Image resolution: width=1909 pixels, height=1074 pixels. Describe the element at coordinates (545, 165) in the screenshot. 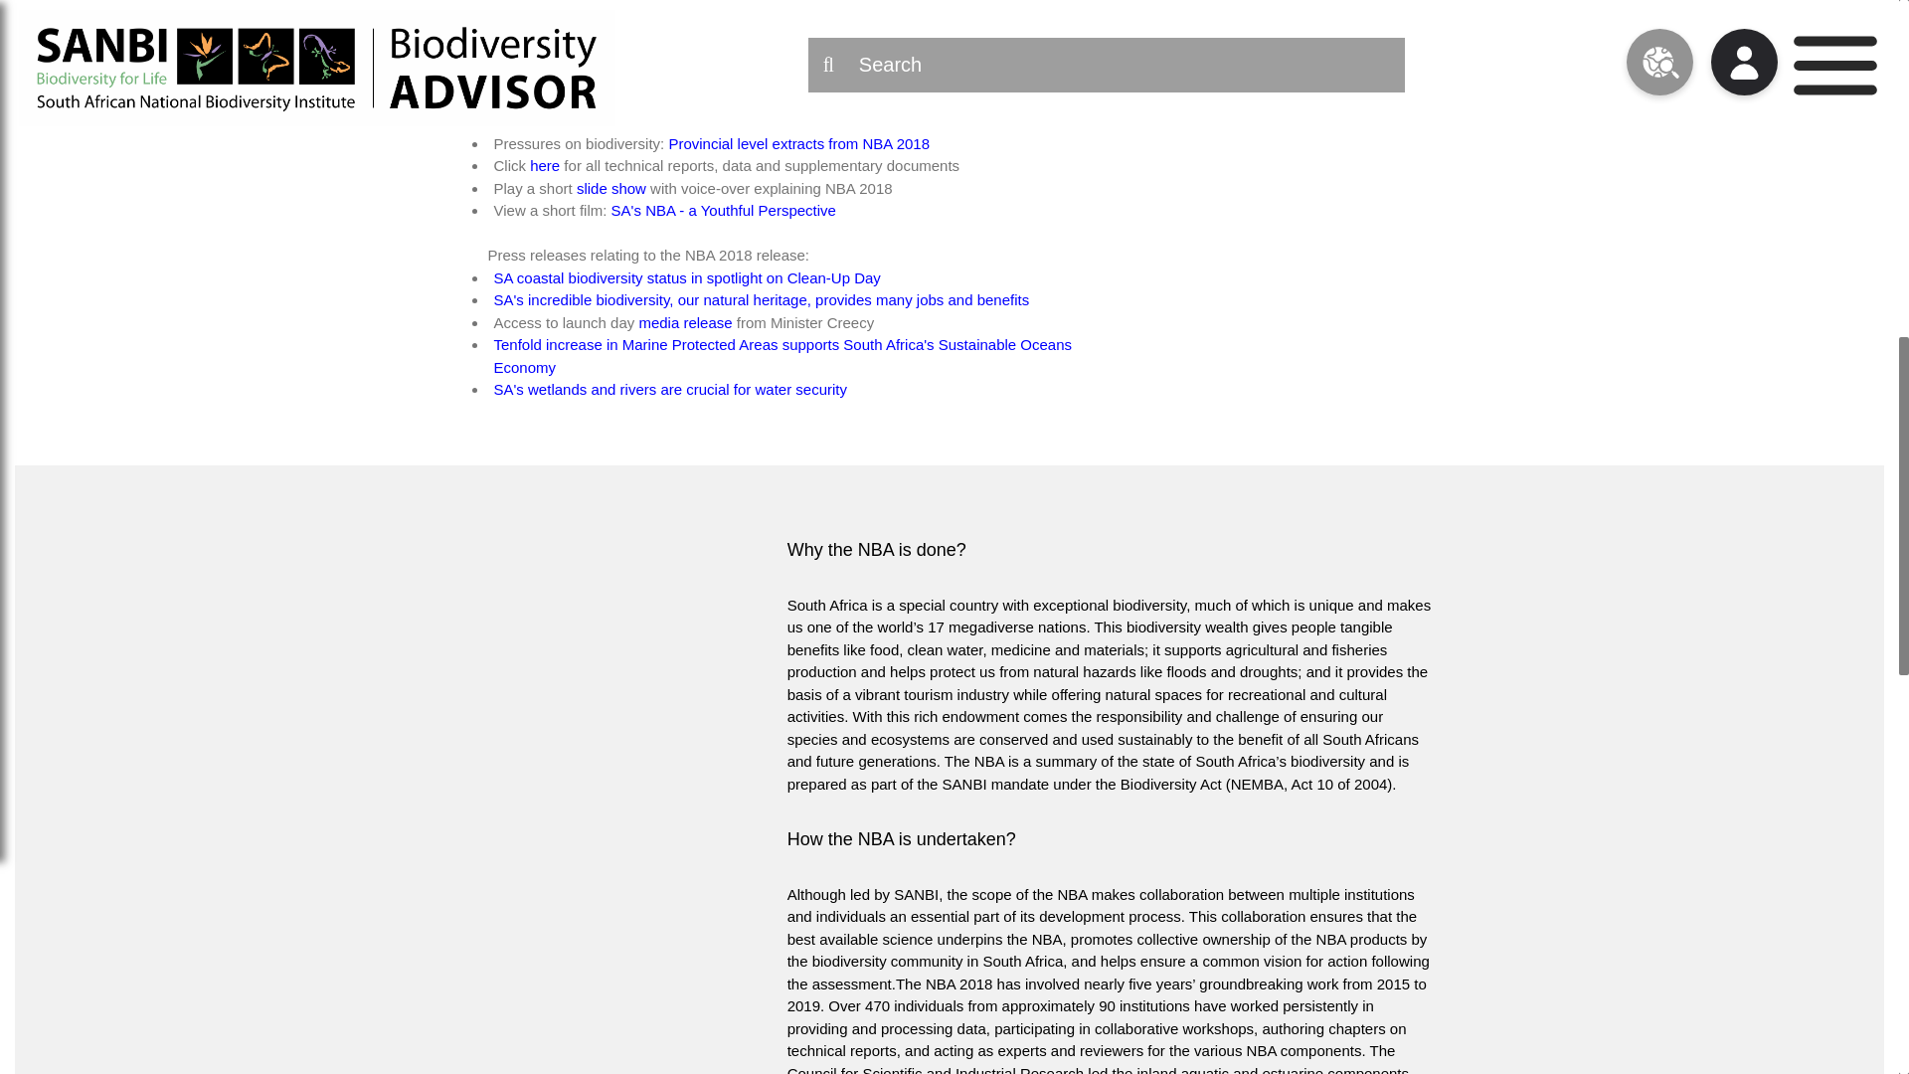

I see `here` at that location.